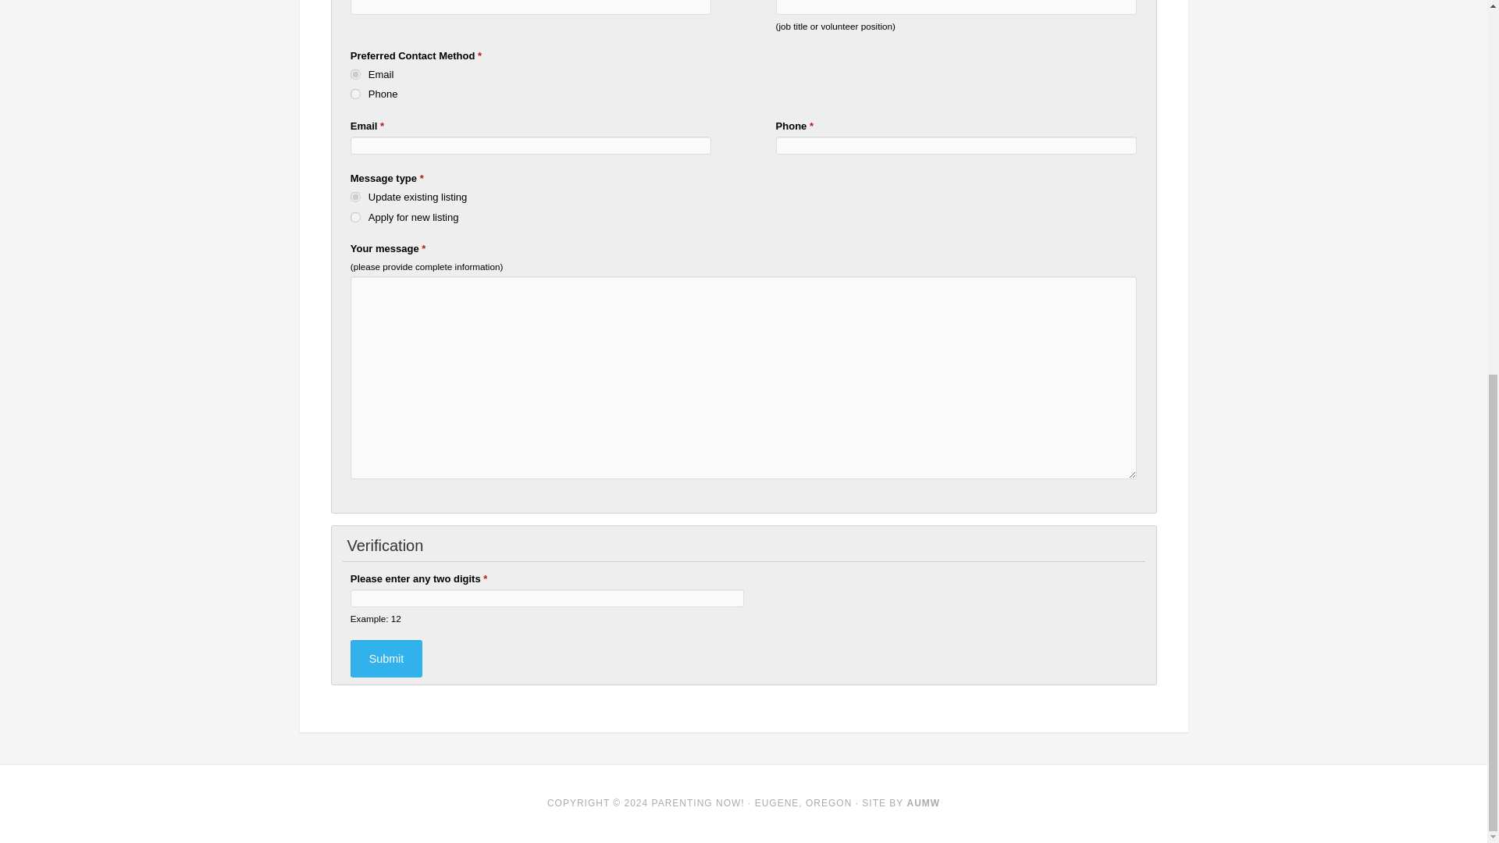 The image size is (1499, 843). What do you see at coordinates (356, 73) in the screenshot?
I see `Email` at bounding box center [356, 73].